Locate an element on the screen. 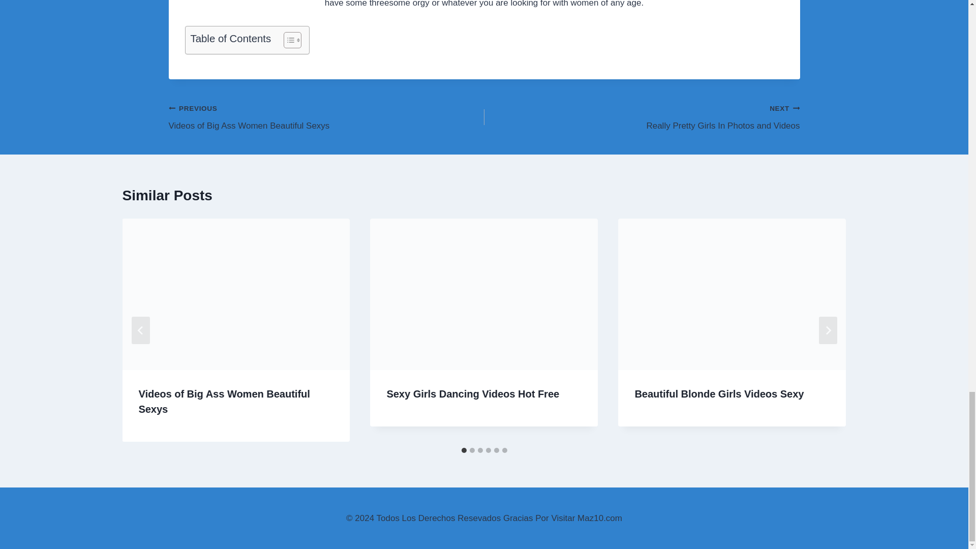 This screenshot has height=549, width=976. Videos of Big Ass Women Beautiful Sexys 5 is located at coordinates (642, 117).